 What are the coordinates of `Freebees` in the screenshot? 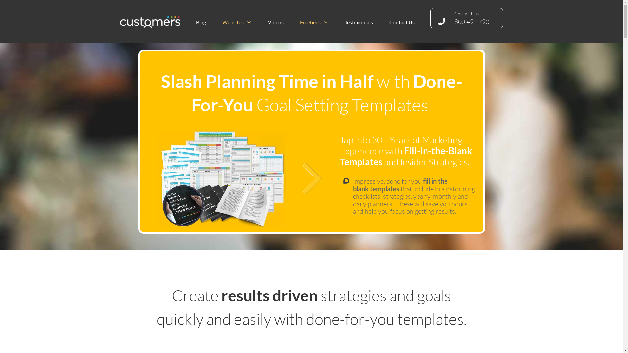 It's located at (314, 22).